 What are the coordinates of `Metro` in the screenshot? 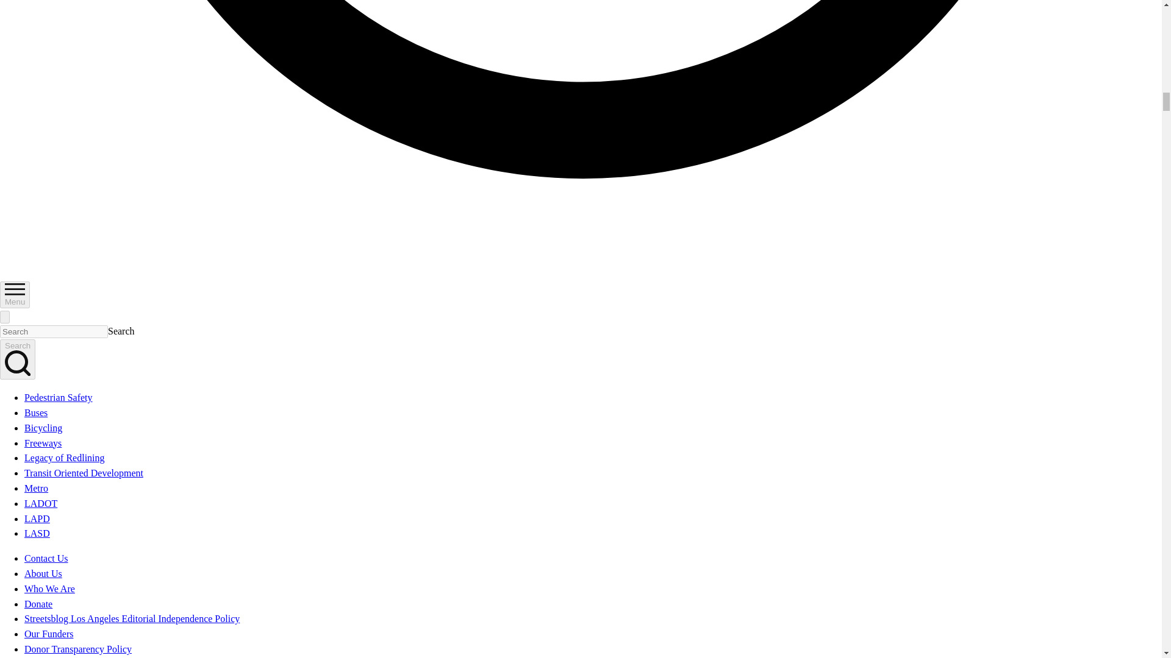 It's located at (36, 488).